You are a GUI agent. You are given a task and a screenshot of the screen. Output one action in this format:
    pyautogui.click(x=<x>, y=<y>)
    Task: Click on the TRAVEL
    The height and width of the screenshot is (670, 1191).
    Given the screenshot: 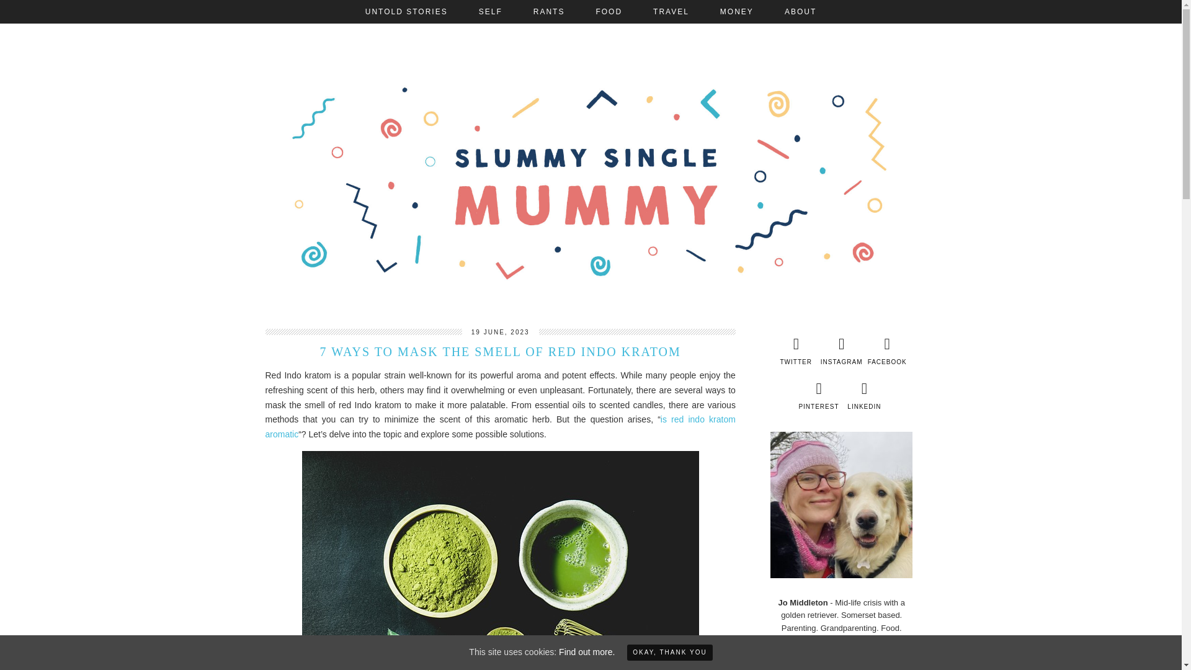 What is the action you would take?
    pyautogui.click(x=671, y=11)
    